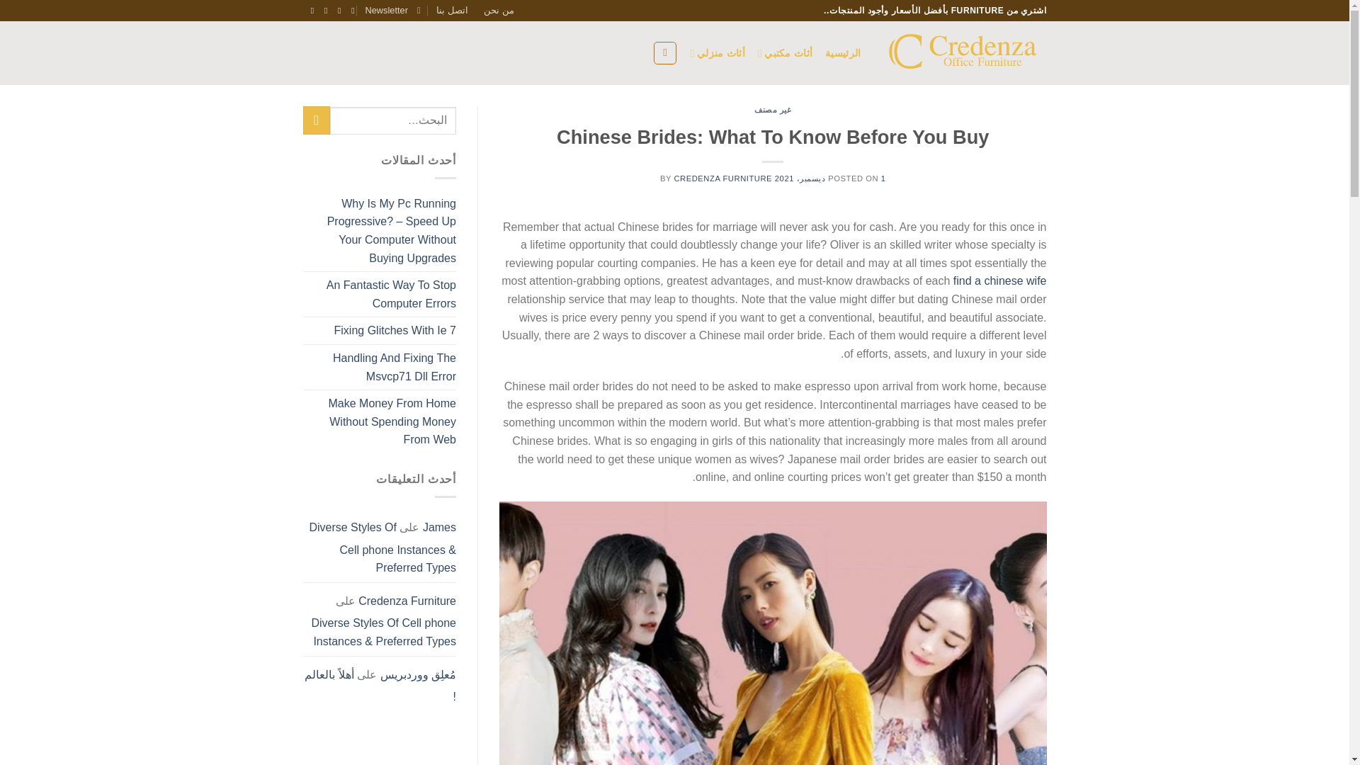 Image resolution: width=1360 pixels, height=765 pixels. Describe the element at coordinates (965, 52) in the screenshot. I see `Credenza-Furnitere - Furnitere` at that location.